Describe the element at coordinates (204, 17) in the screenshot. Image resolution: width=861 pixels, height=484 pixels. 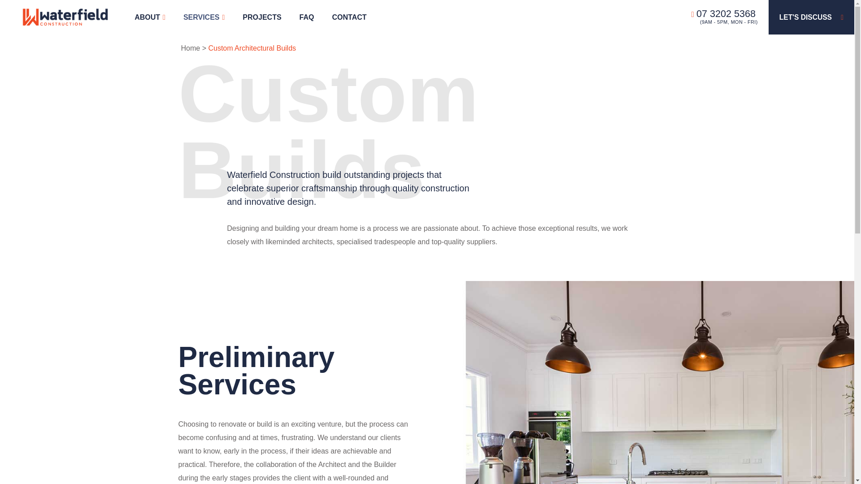
I see `SERVICES` at that location.